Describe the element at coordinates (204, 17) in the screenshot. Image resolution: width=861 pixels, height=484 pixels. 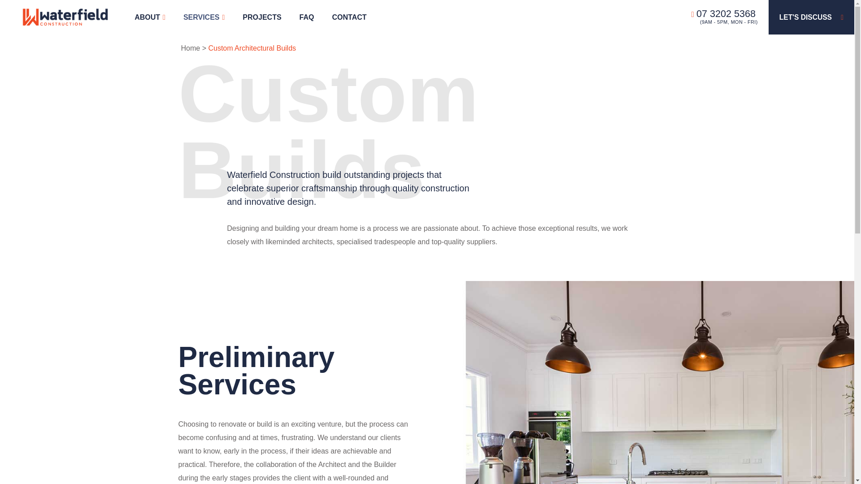
I see `SERVICES` at that location.